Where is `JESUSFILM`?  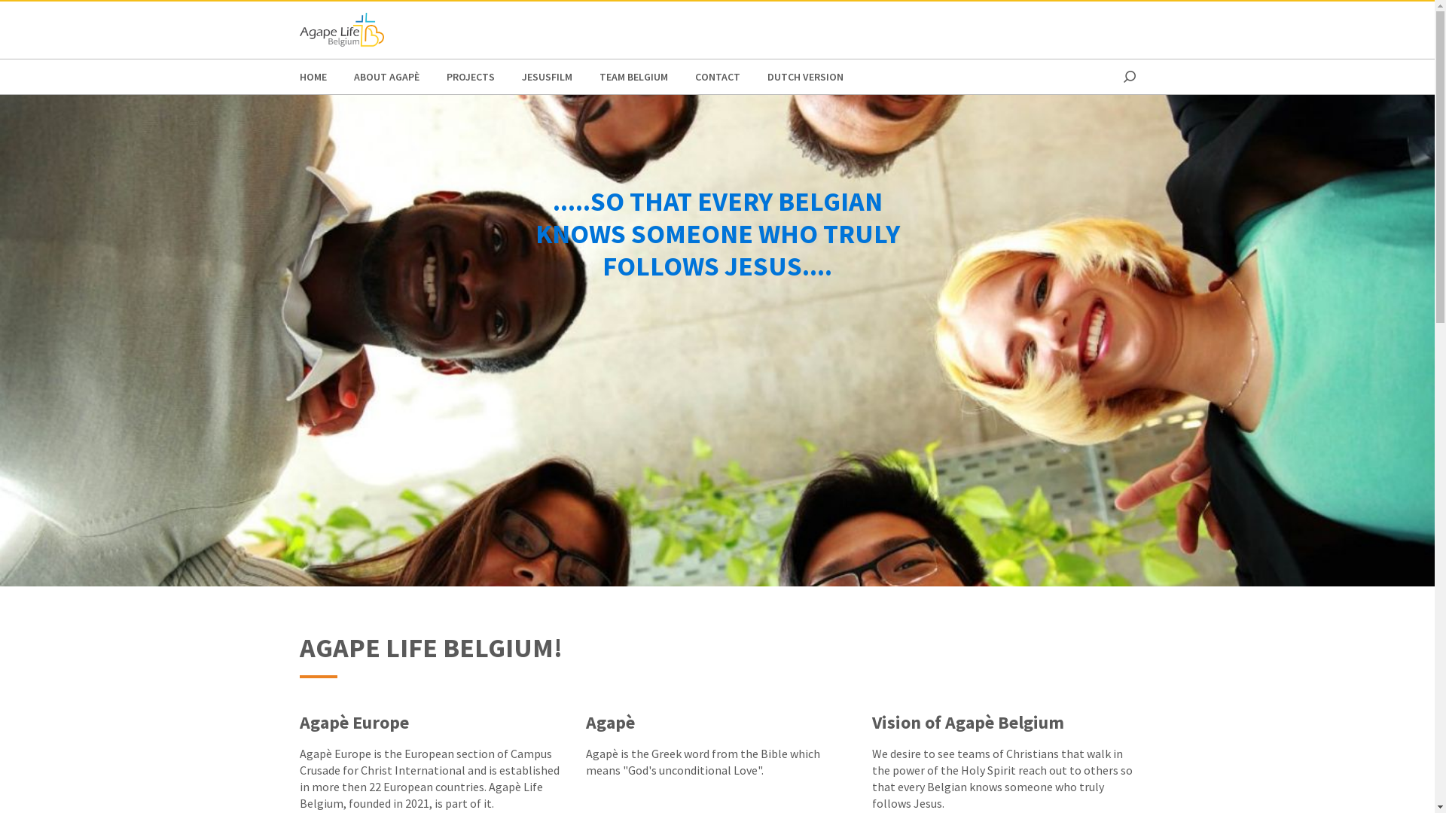
JESUSFILM is located at coordinates (547, 77).